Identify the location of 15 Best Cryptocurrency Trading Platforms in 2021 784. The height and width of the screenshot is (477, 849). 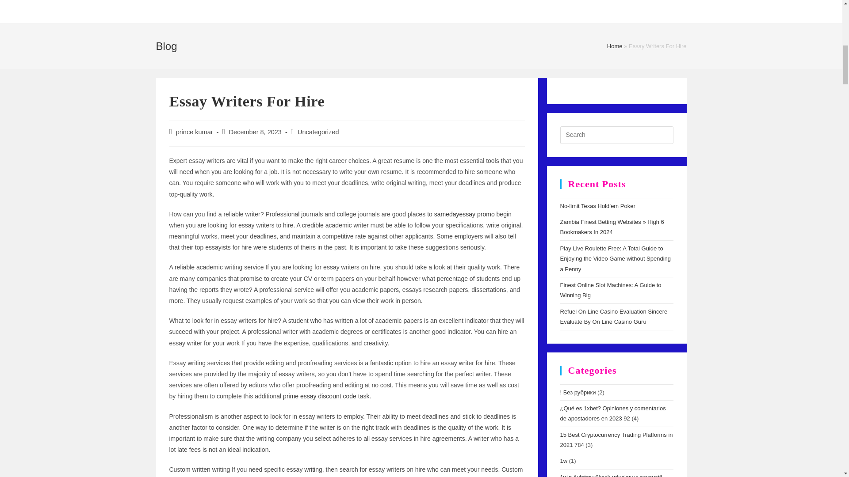
(616, 440).